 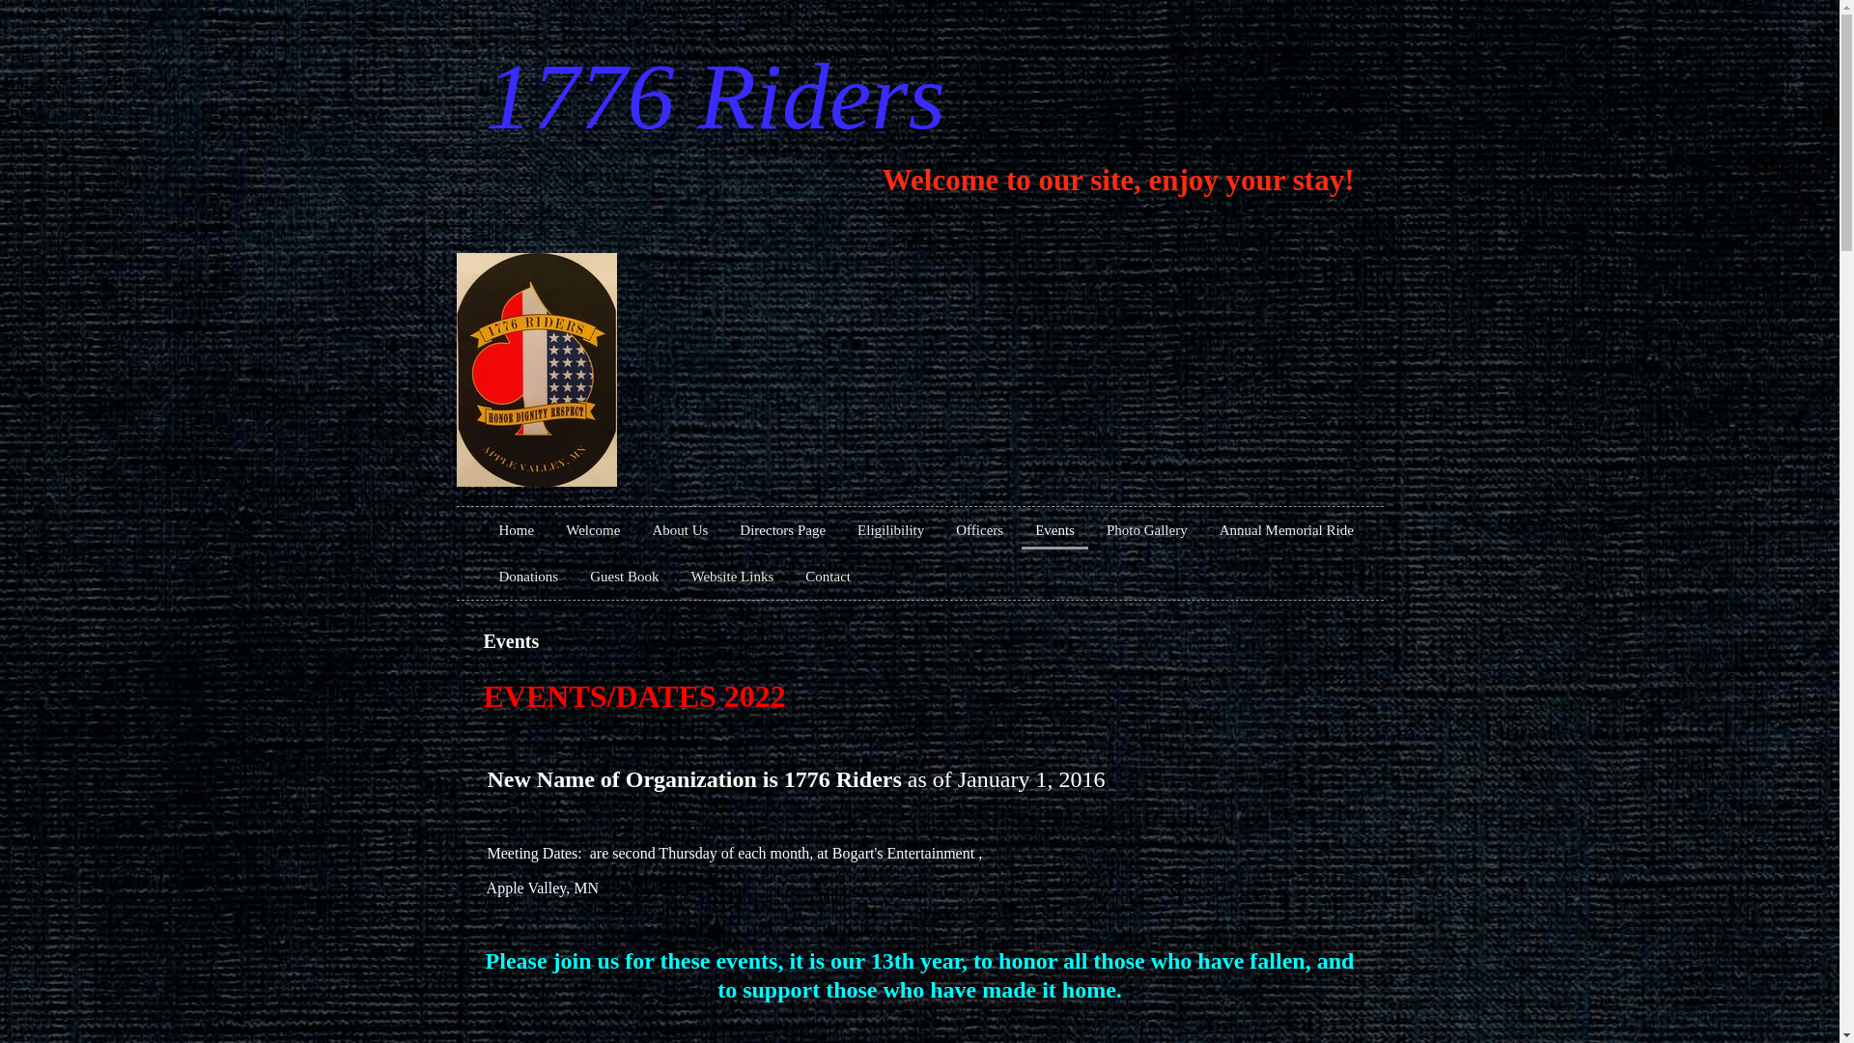 What do you see at coordinates (829, 577) in the screenshot?
I see `Contact` at bounding box center [829, 577].